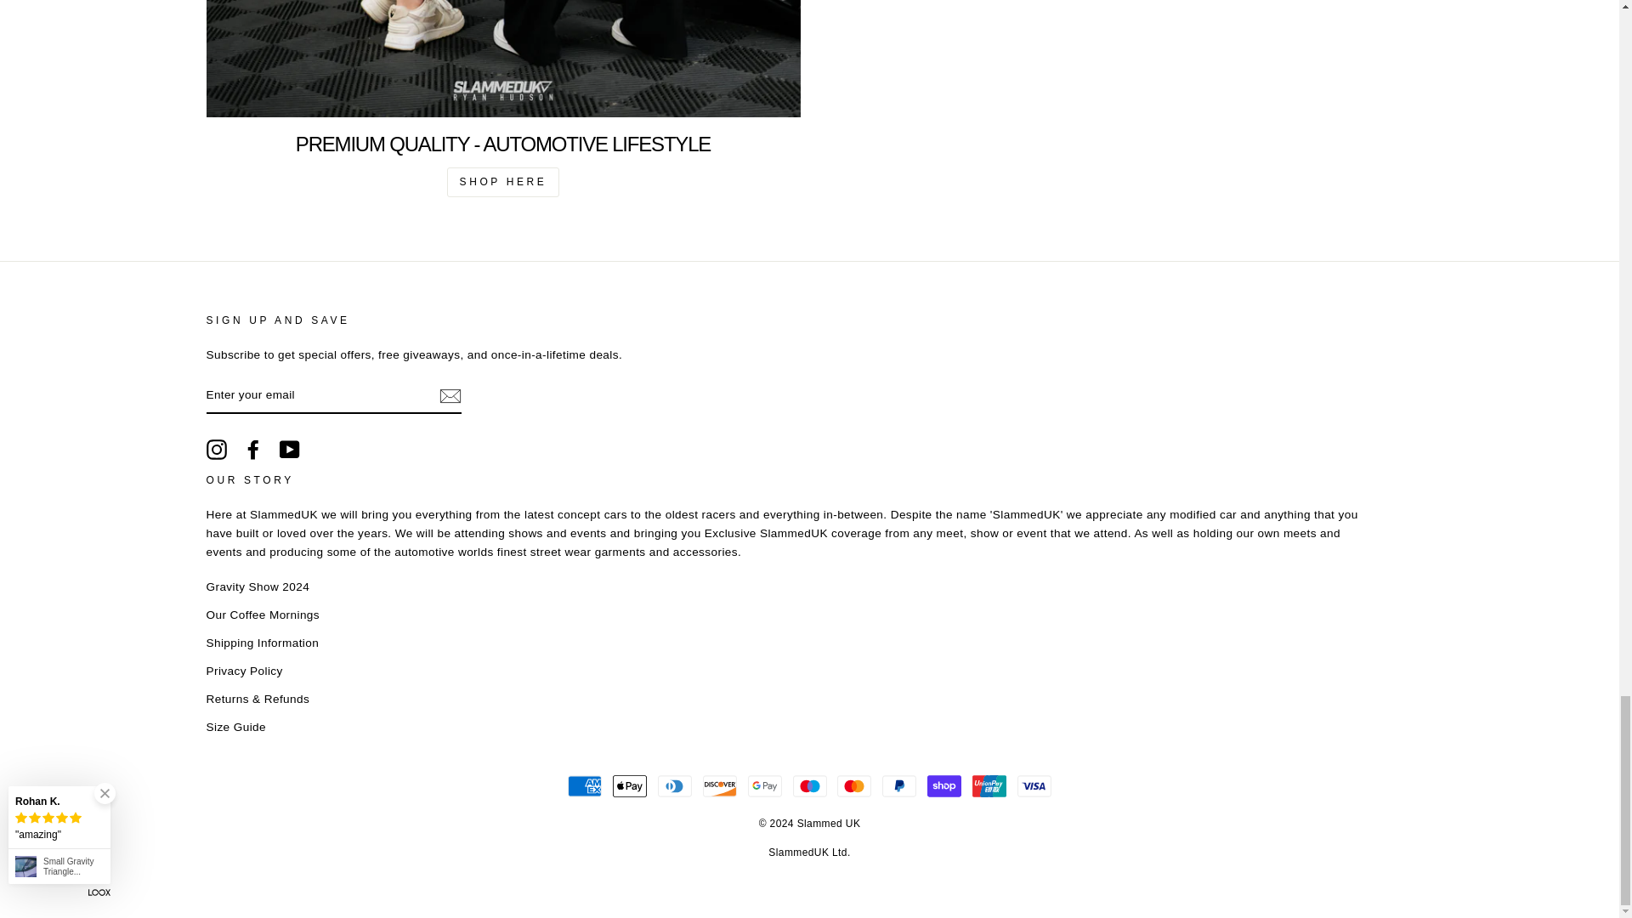 The image size is (1632, 918). What do you see at coordinates (289, 450) in the screenshot?
I see `Slammed UK on YouTube` at bounding box center [289, 450].